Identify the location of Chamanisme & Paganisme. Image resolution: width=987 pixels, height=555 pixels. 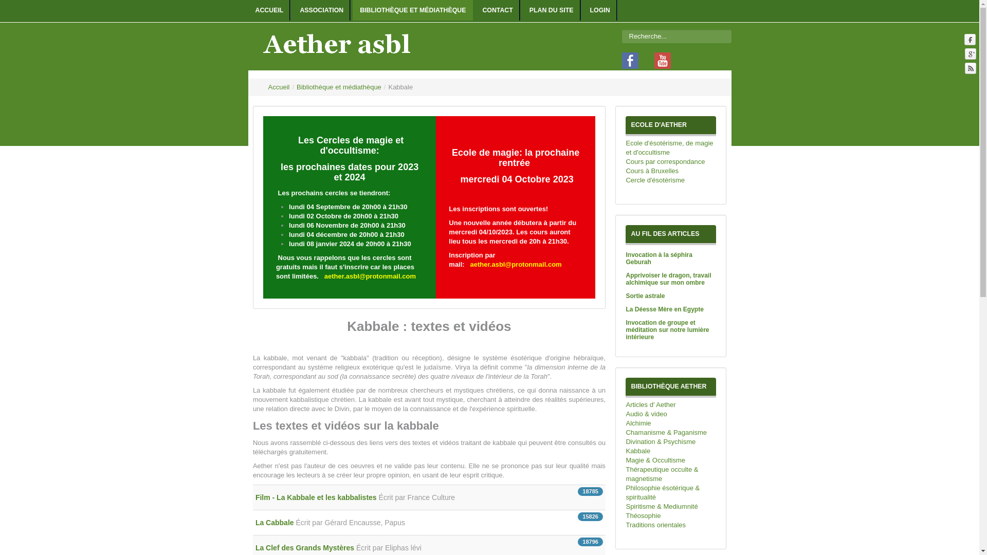
(671, 433).